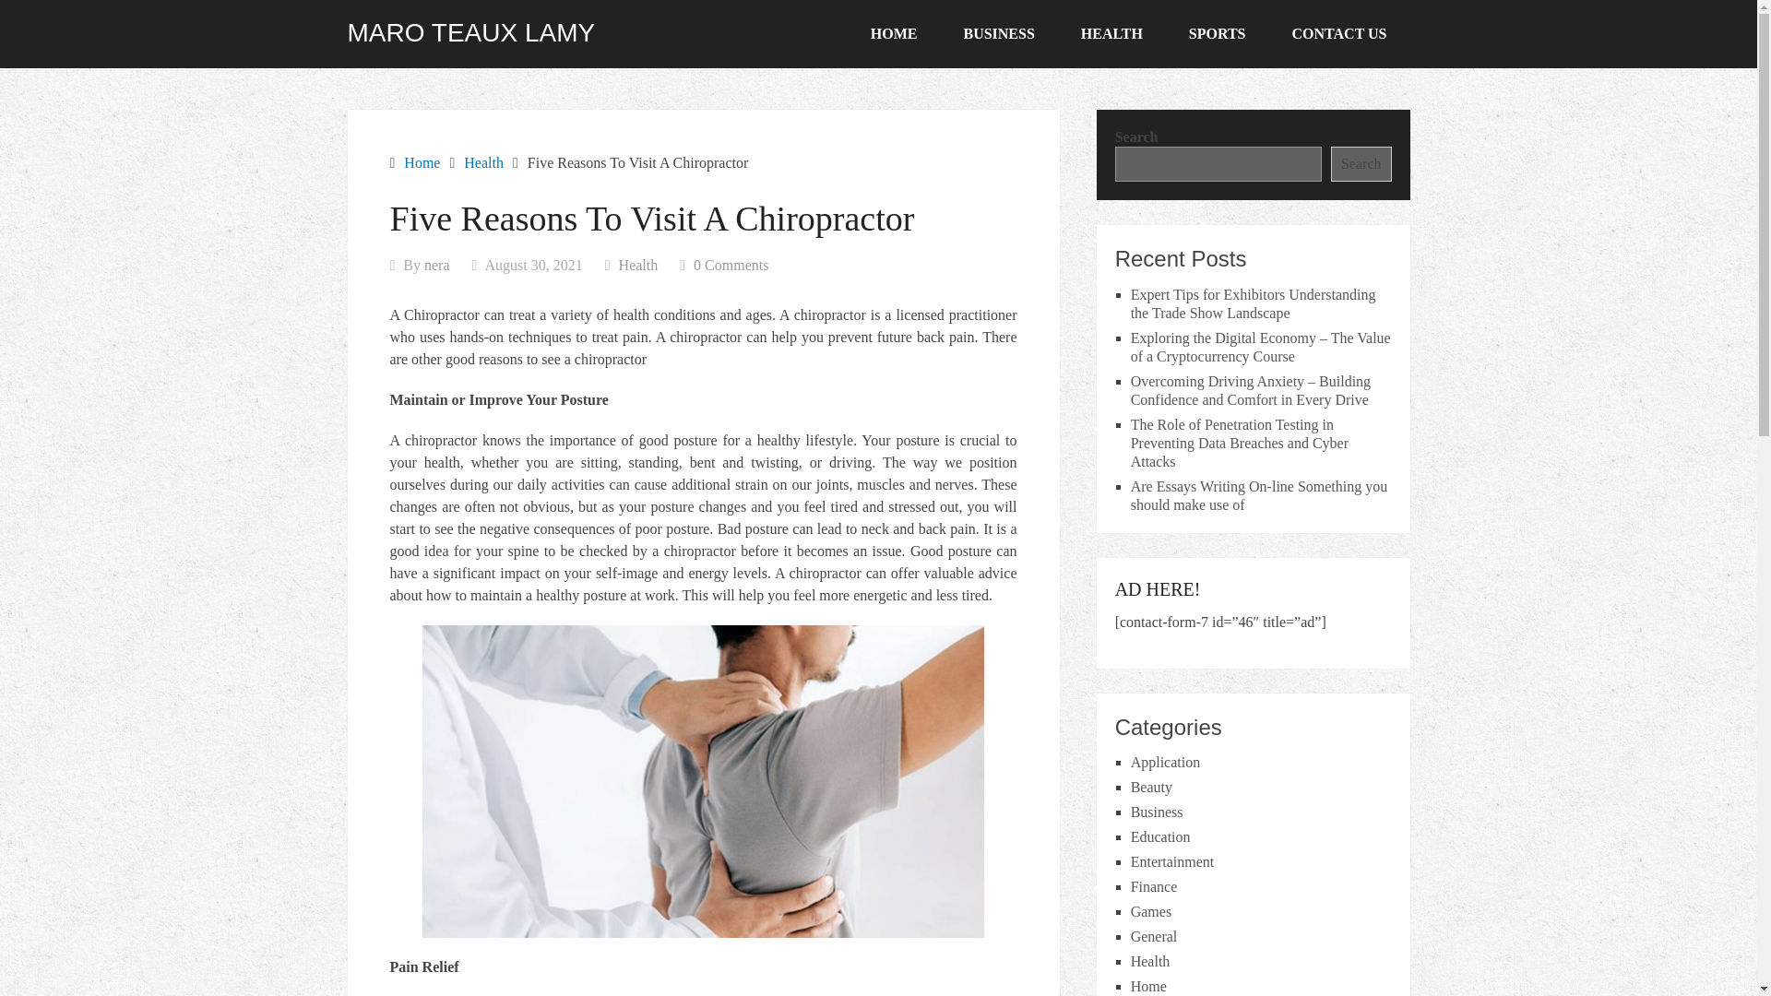 This screenshot has height=996, width=1771. What do you see at coordinates (638, 264) in the screenshot?
I see `Health` at bounding box center [638, 264].